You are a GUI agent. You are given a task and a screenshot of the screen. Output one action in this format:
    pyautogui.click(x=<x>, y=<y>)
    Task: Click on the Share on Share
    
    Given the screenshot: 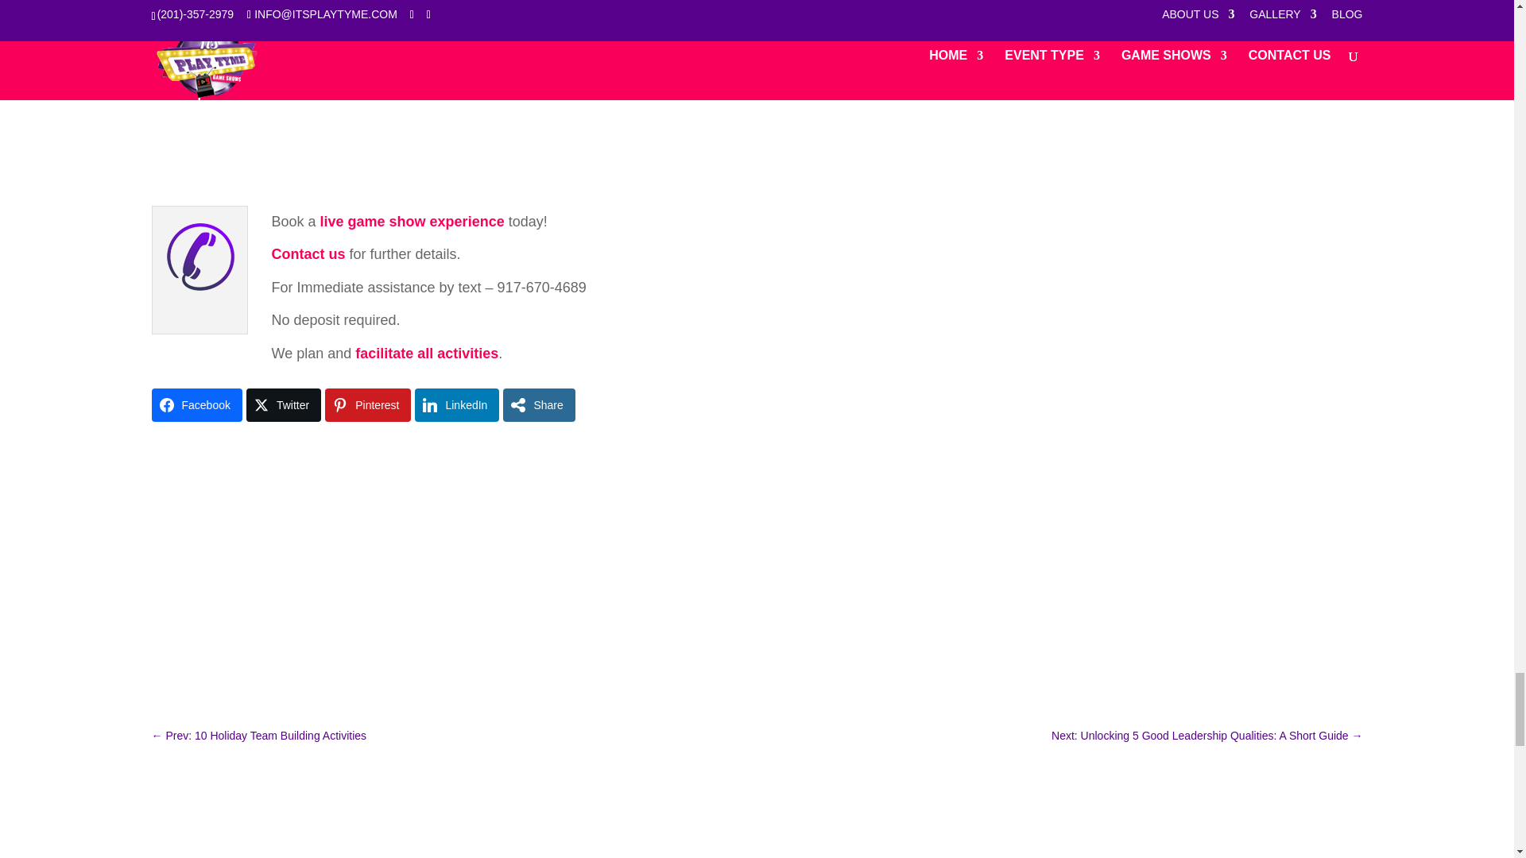 What is the action you would take?
    pyautogui.click(x=539, y=405)
    